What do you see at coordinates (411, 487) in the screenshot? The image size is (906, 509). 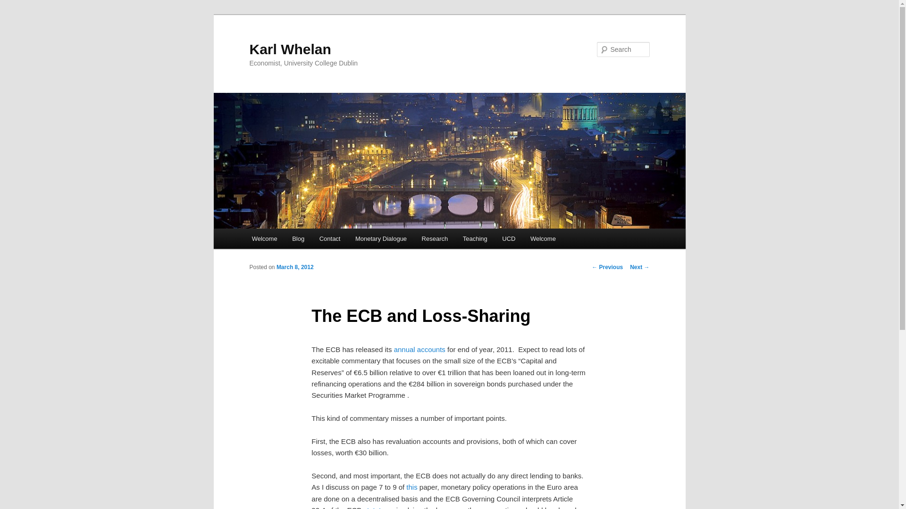 I see `this` at bounding box center [411, 487].